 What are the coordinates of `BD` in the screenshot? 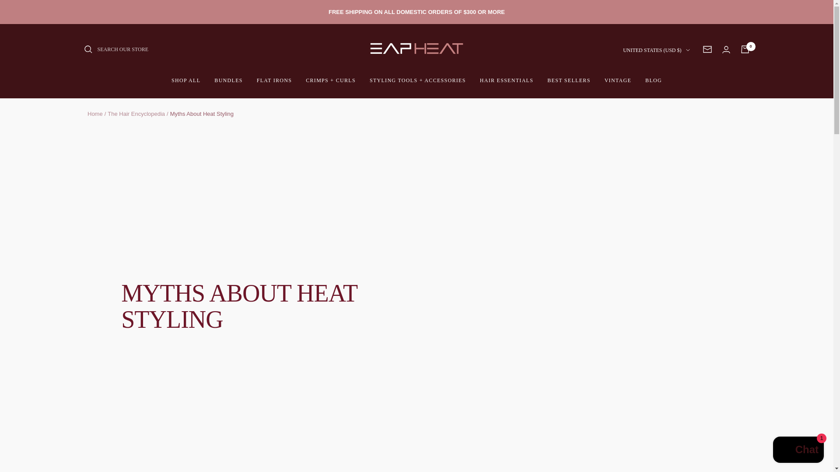 It's located at (603, 325).